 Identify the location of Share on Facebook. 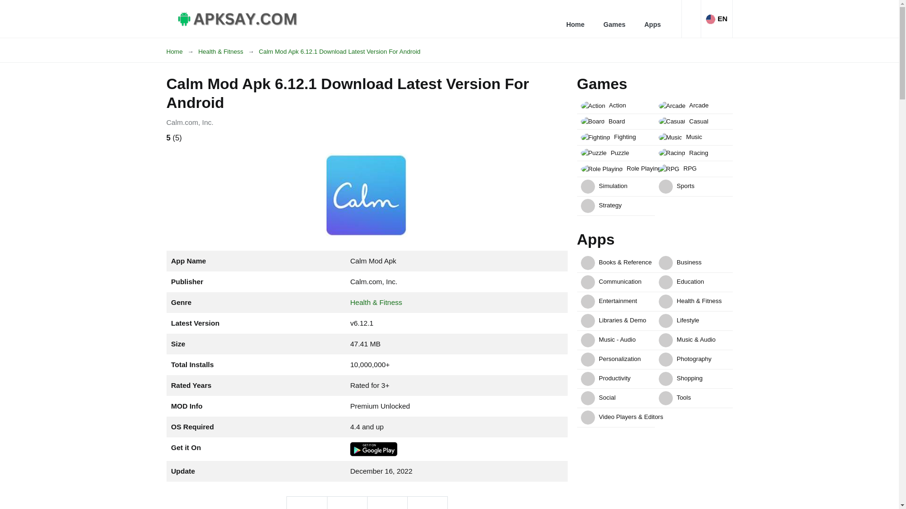
(307, 503).